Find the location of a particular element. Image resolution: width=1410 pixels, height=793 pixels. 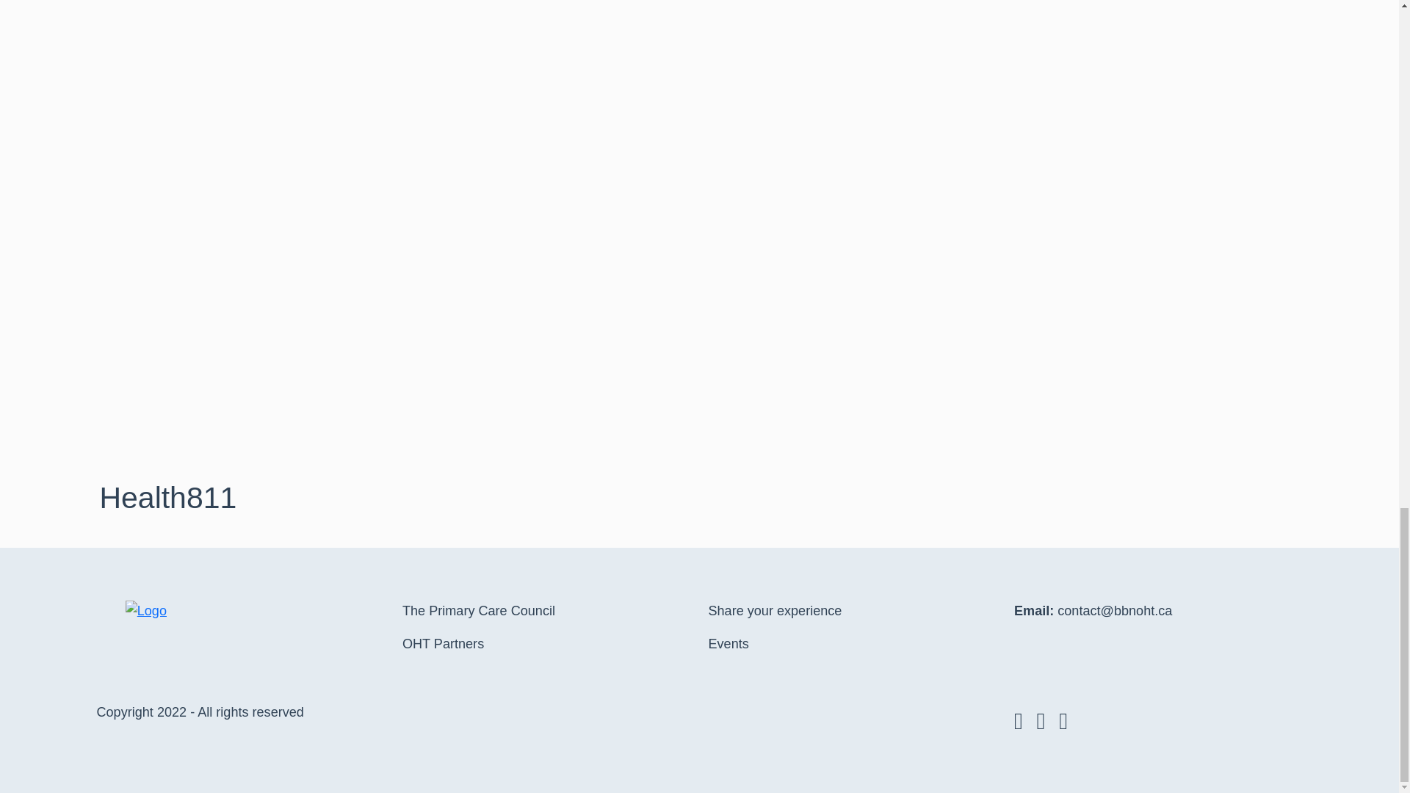

The Primary Care Council is located at coordinates (479, 611).